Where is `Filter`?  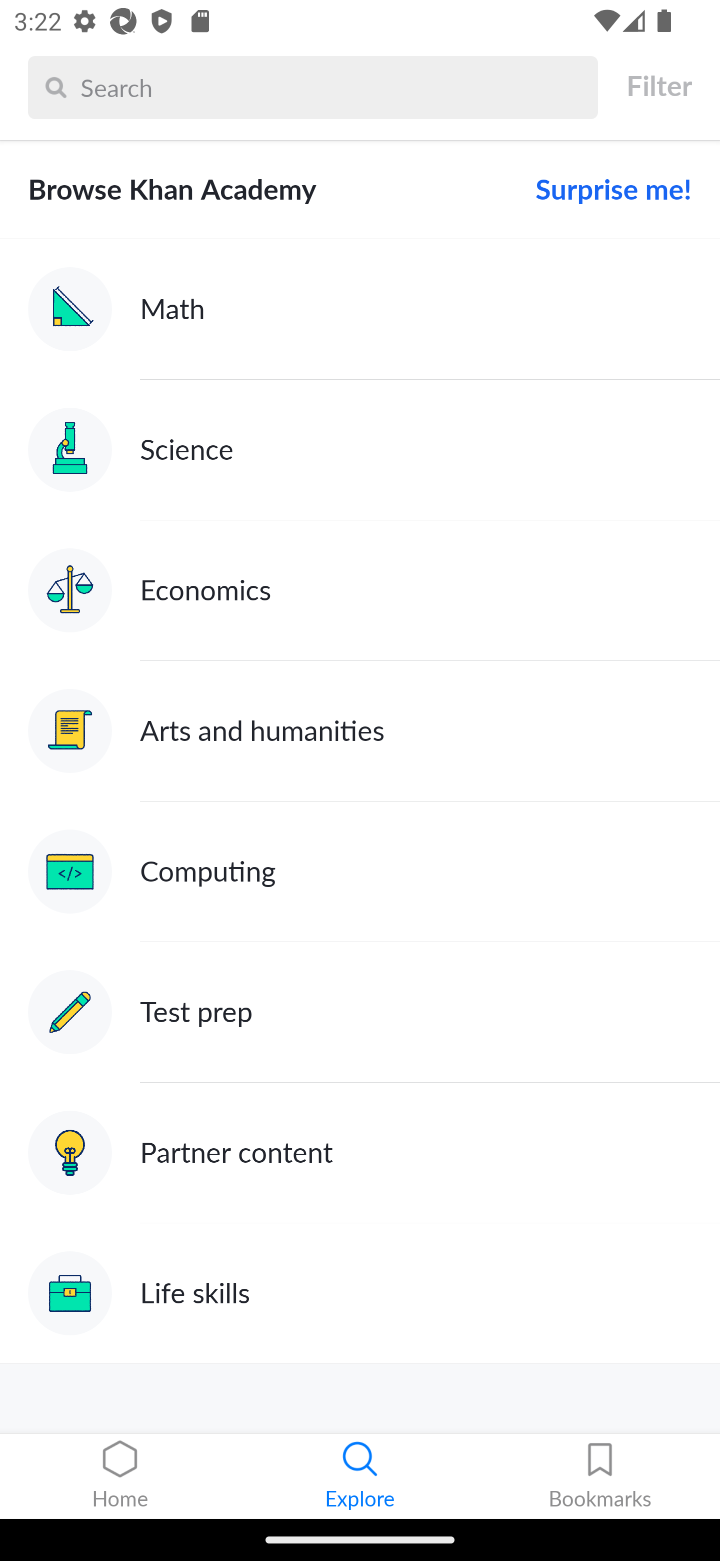 Filter is located at coordinates (658, 86).